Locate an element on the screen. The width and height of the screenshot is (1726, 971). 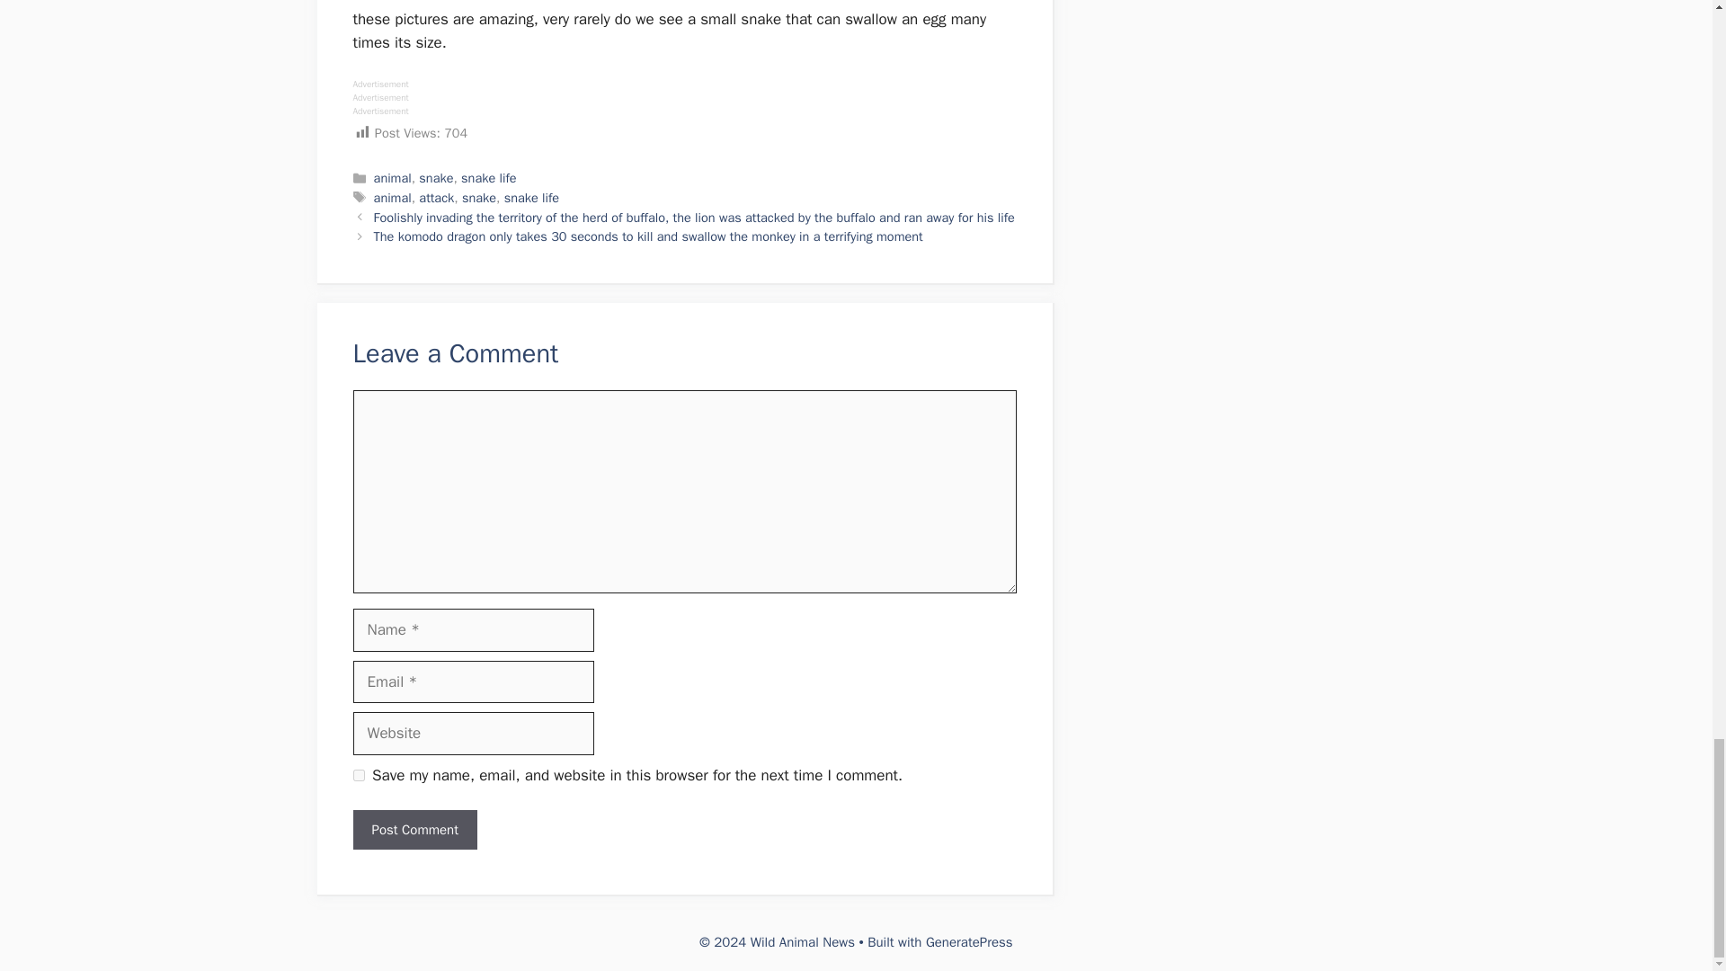
Post Comment is located at coordinates (414, 830).